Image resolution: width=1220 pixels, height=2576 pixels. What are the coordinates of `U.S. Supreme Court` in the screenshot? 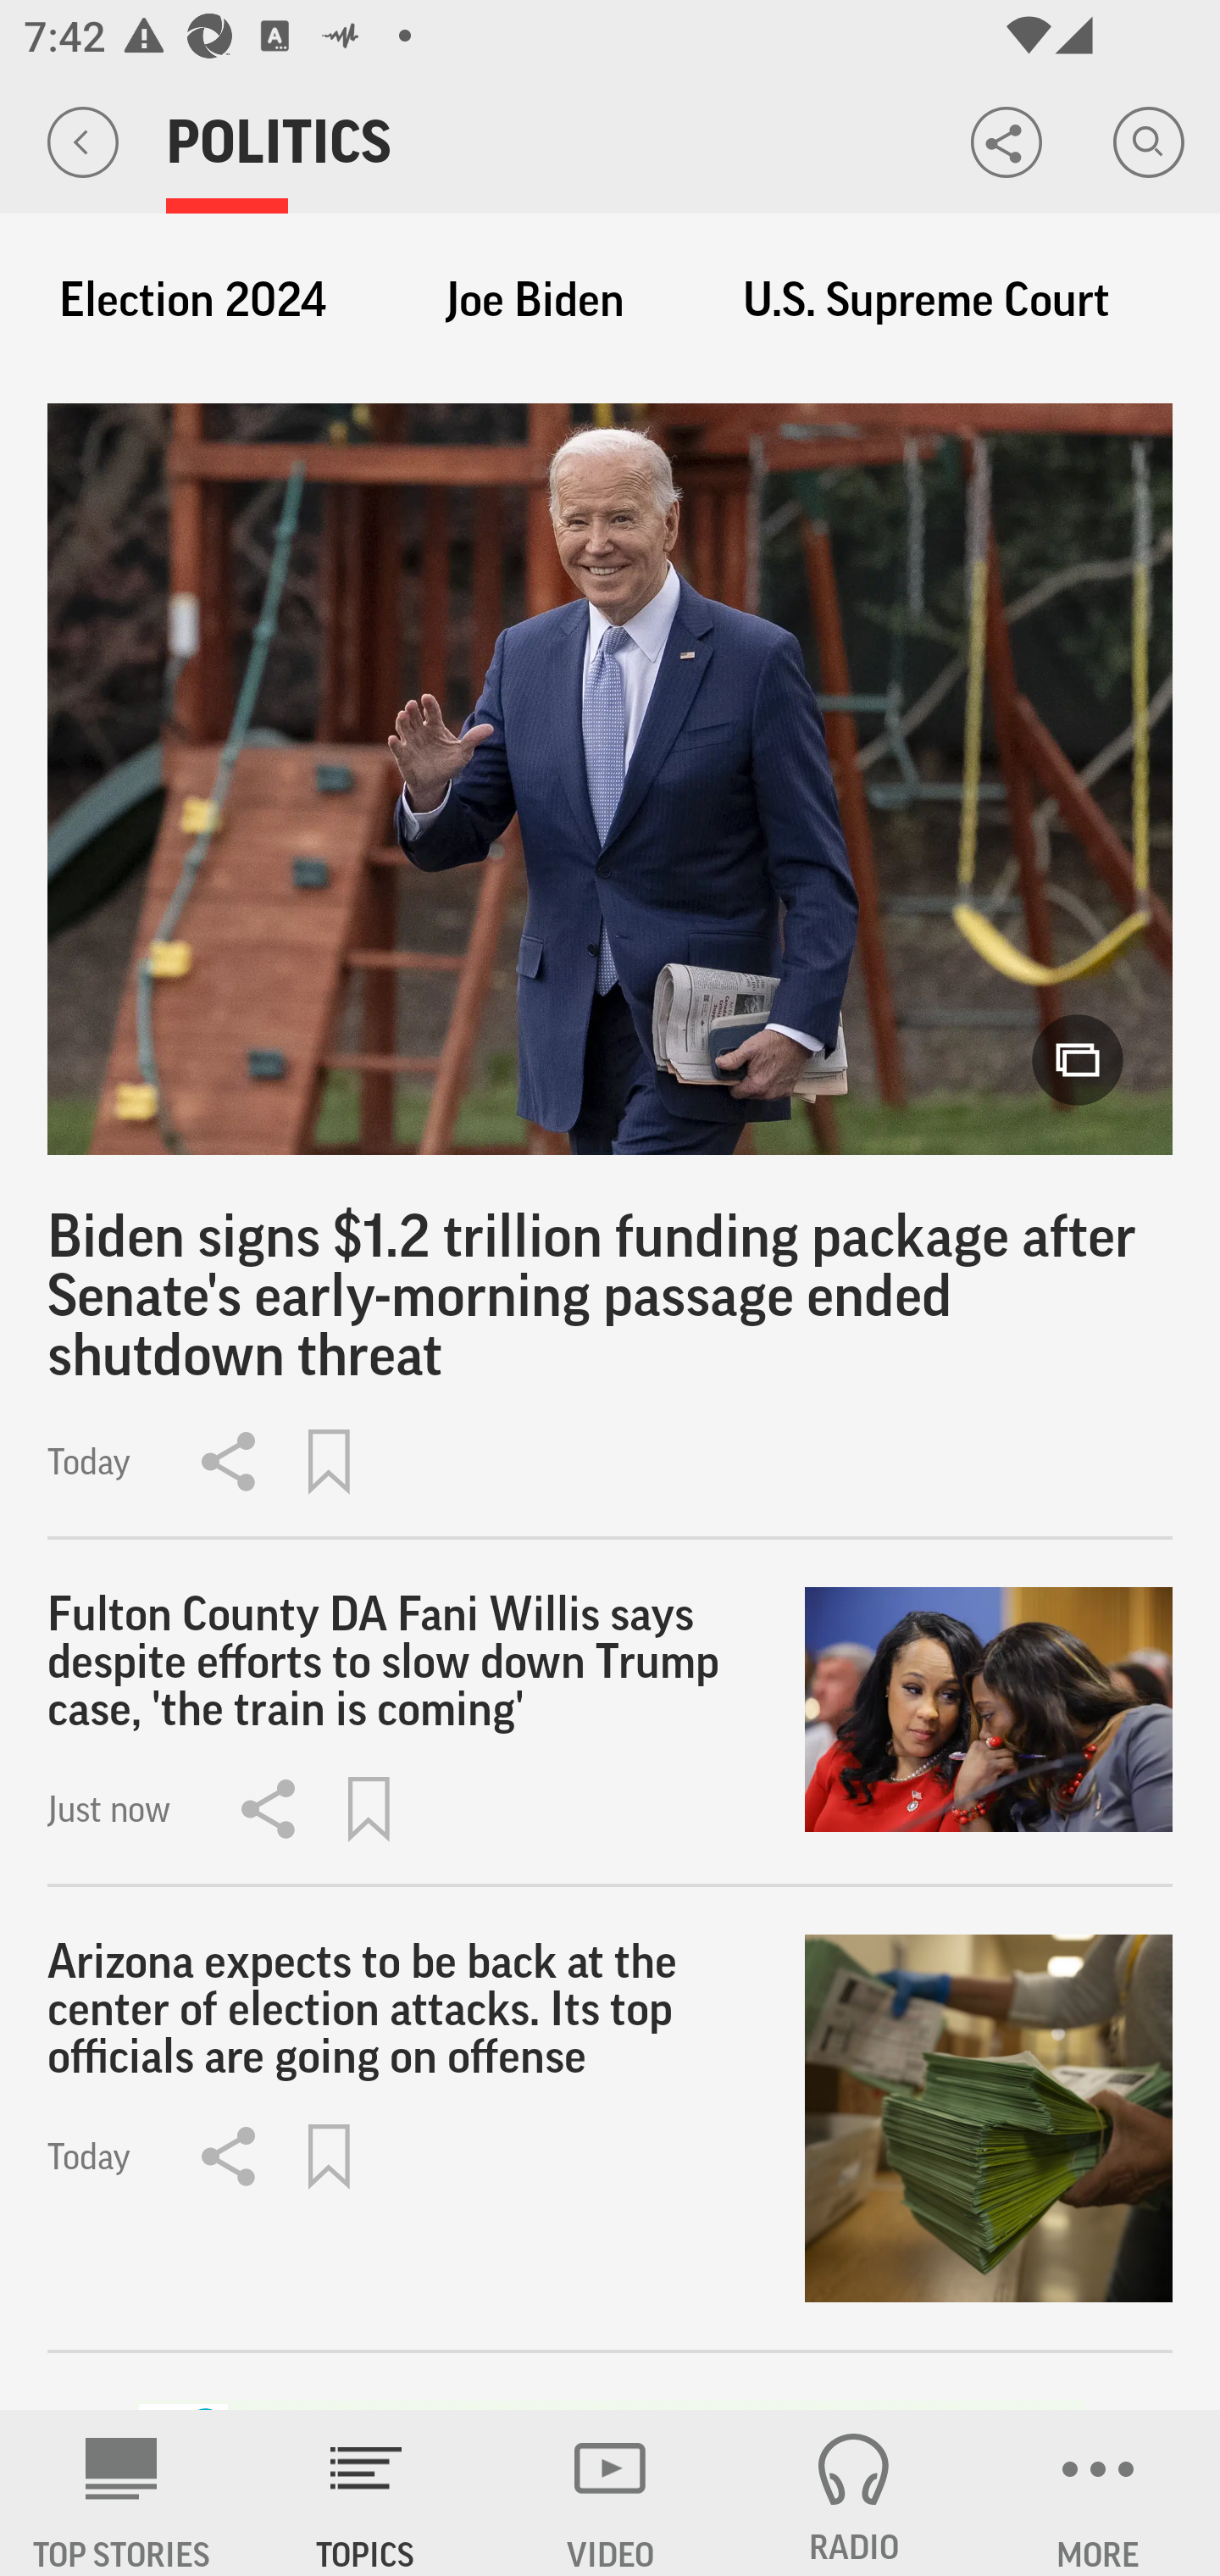 It's located at (927, 300).